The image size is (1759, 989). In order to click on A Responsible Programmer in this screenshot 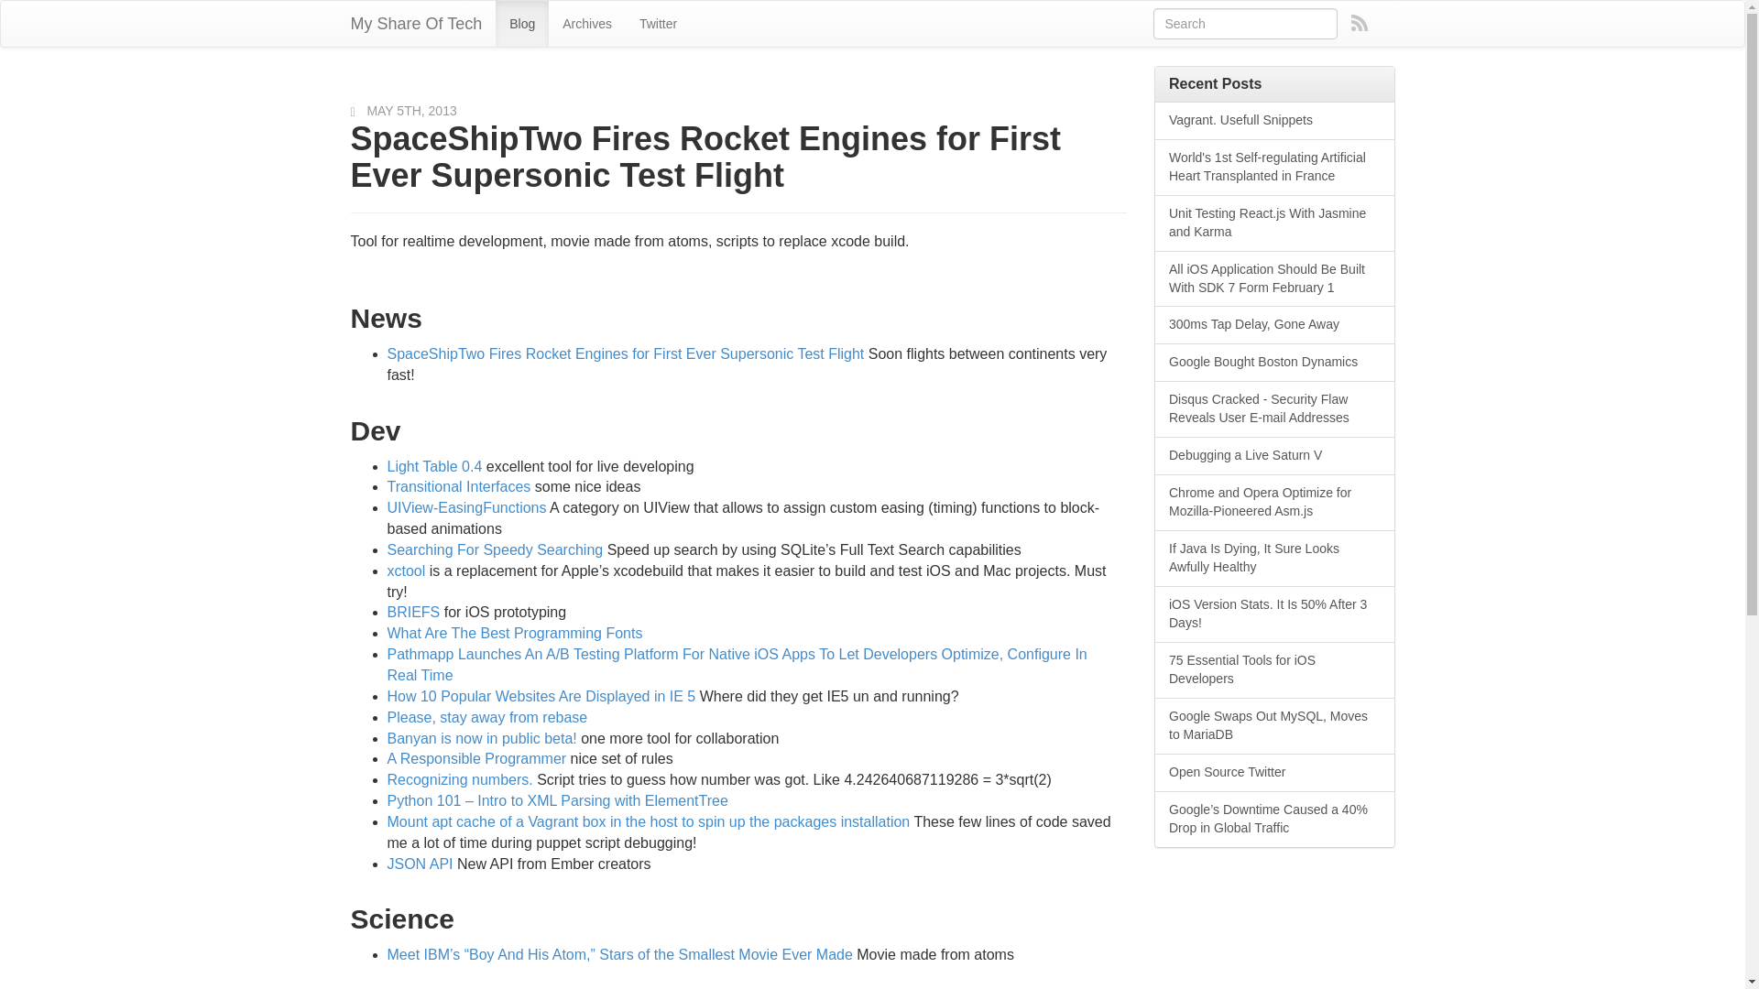, I will do `click(476, 758)`.